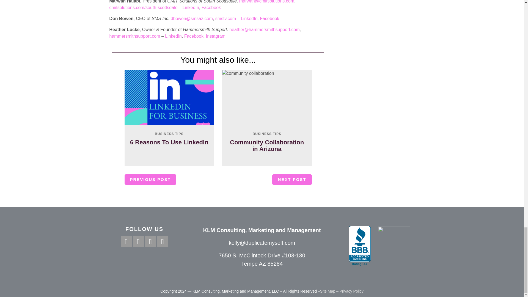 The height and width of the screenshot is (297, 528). What do you see at coordinates (267, 146) in the screenshot?
I see `Community Collaboration in Arizona` at bounding box center [267, 146].